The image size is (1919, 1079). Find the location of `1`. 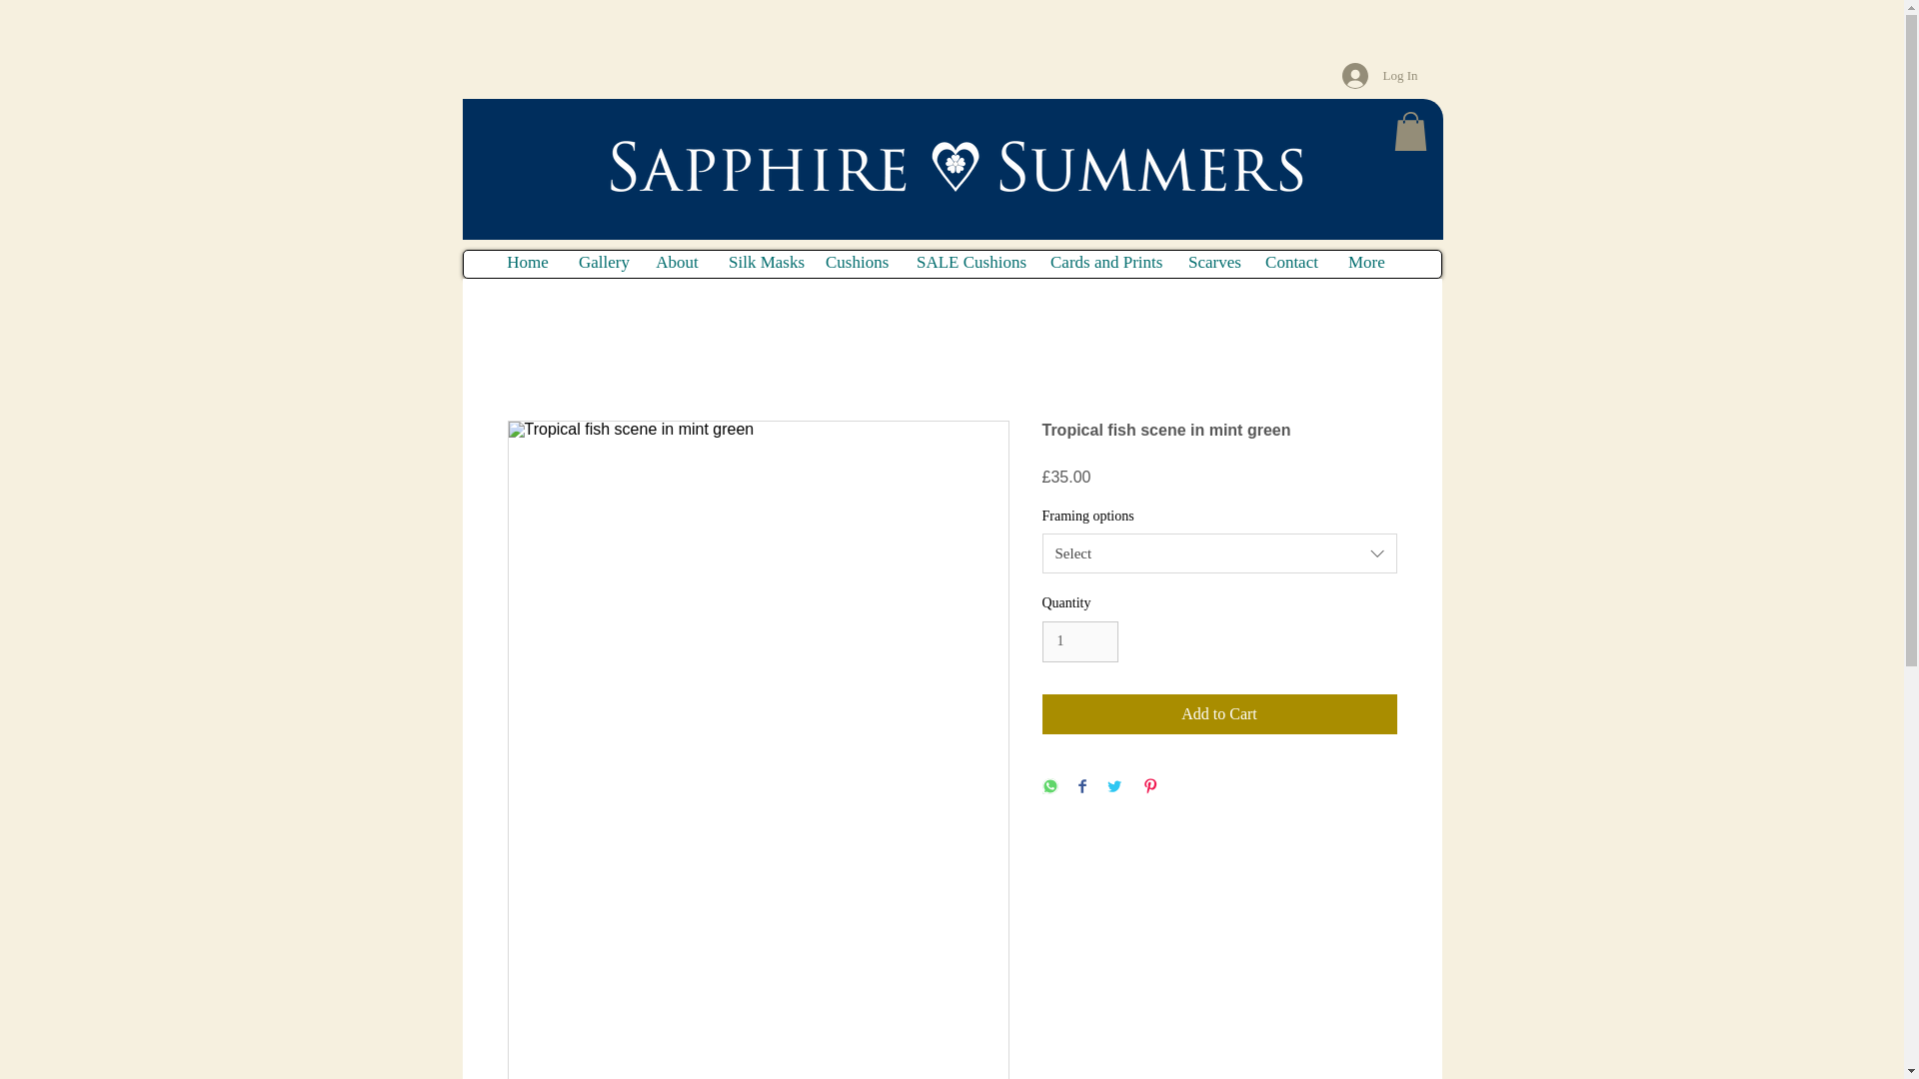

1 is located at coordinates (1079, 641).